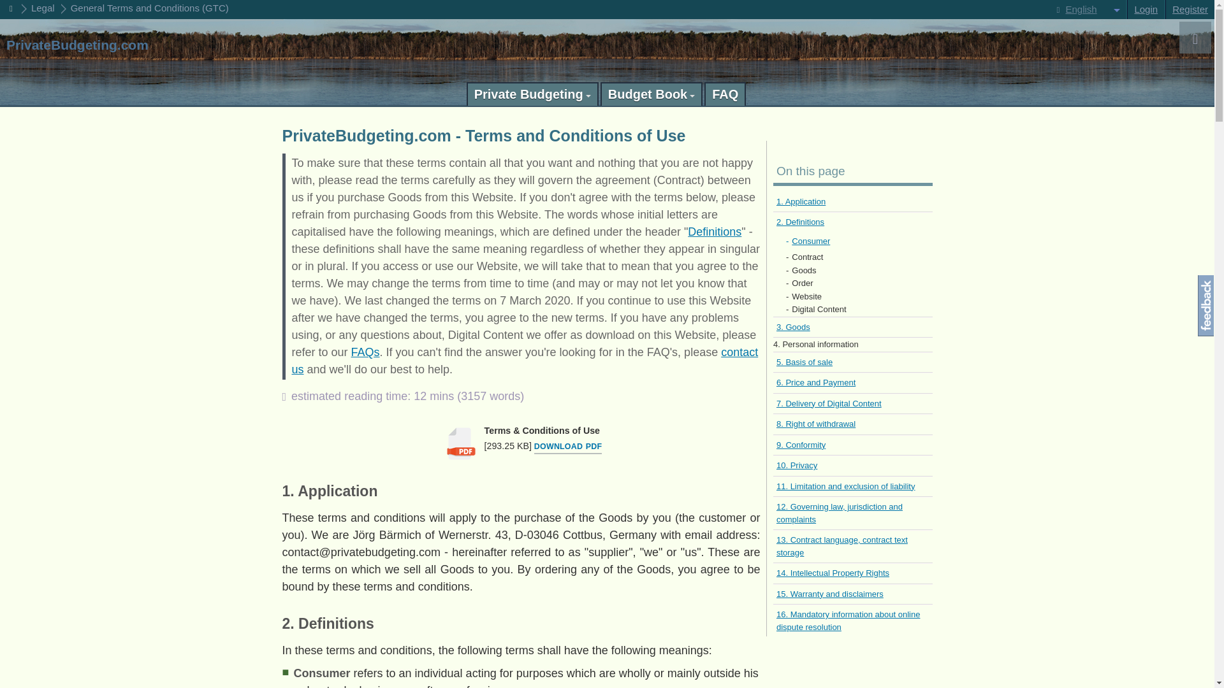 The height and width of the screenshot is (688, 1224). Describe the element at coordinates (1145, 10) in the screenshot. I see `Log in` at that location.